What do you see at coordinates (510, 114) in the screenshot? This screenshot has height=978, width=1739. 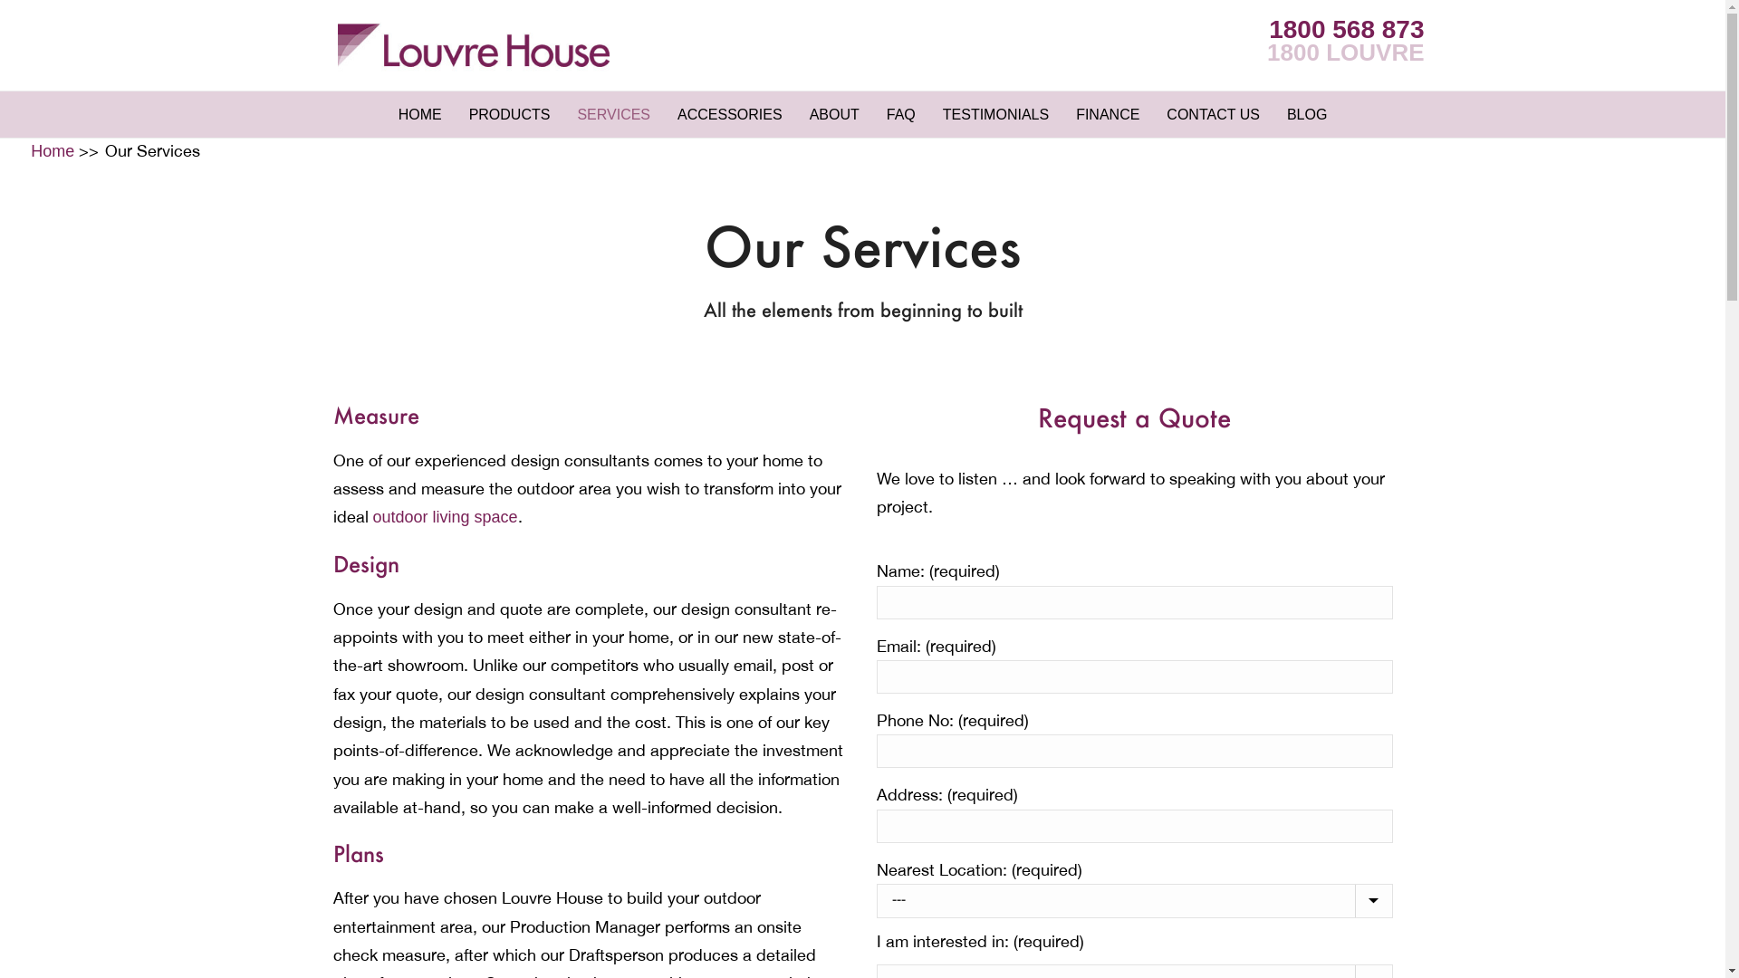 I see `PRODUCTS` at bounding box center [510, 114].